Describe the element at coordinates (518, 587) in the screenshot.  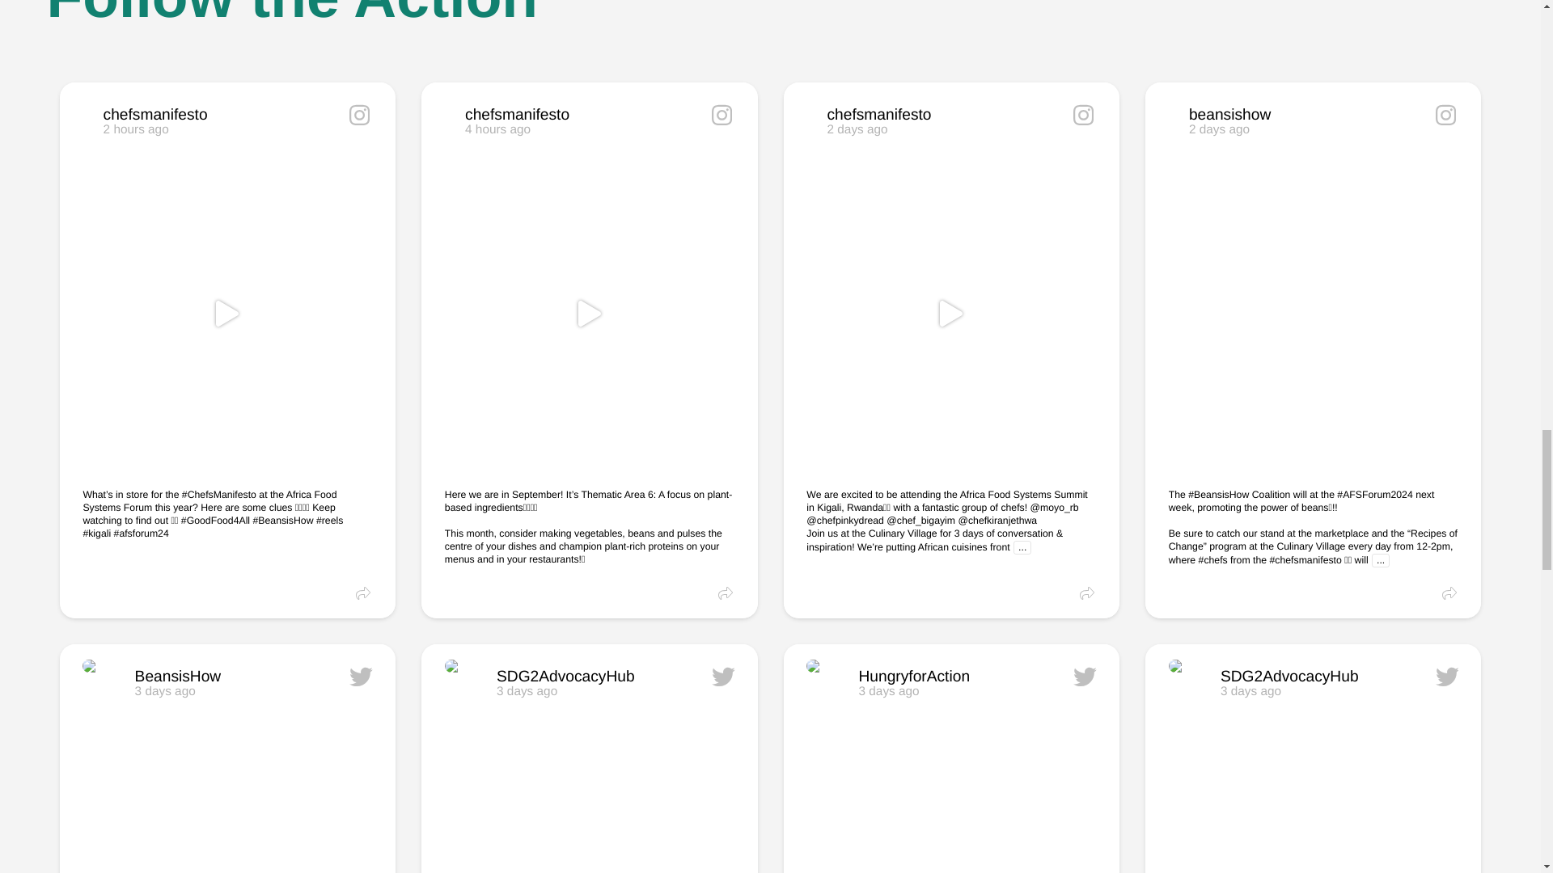
I see `Share 17939592488891470` at that location.